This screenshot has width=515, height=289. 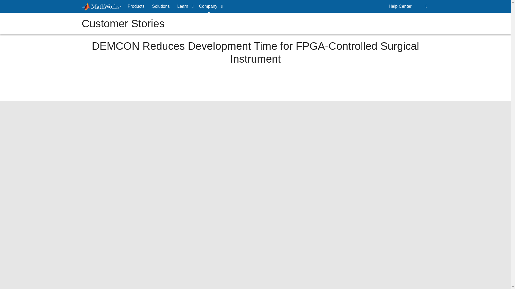 What do you see at coordinates (209, 6) in the screenshot?
I see `Company` at bounding box center [209, 6].